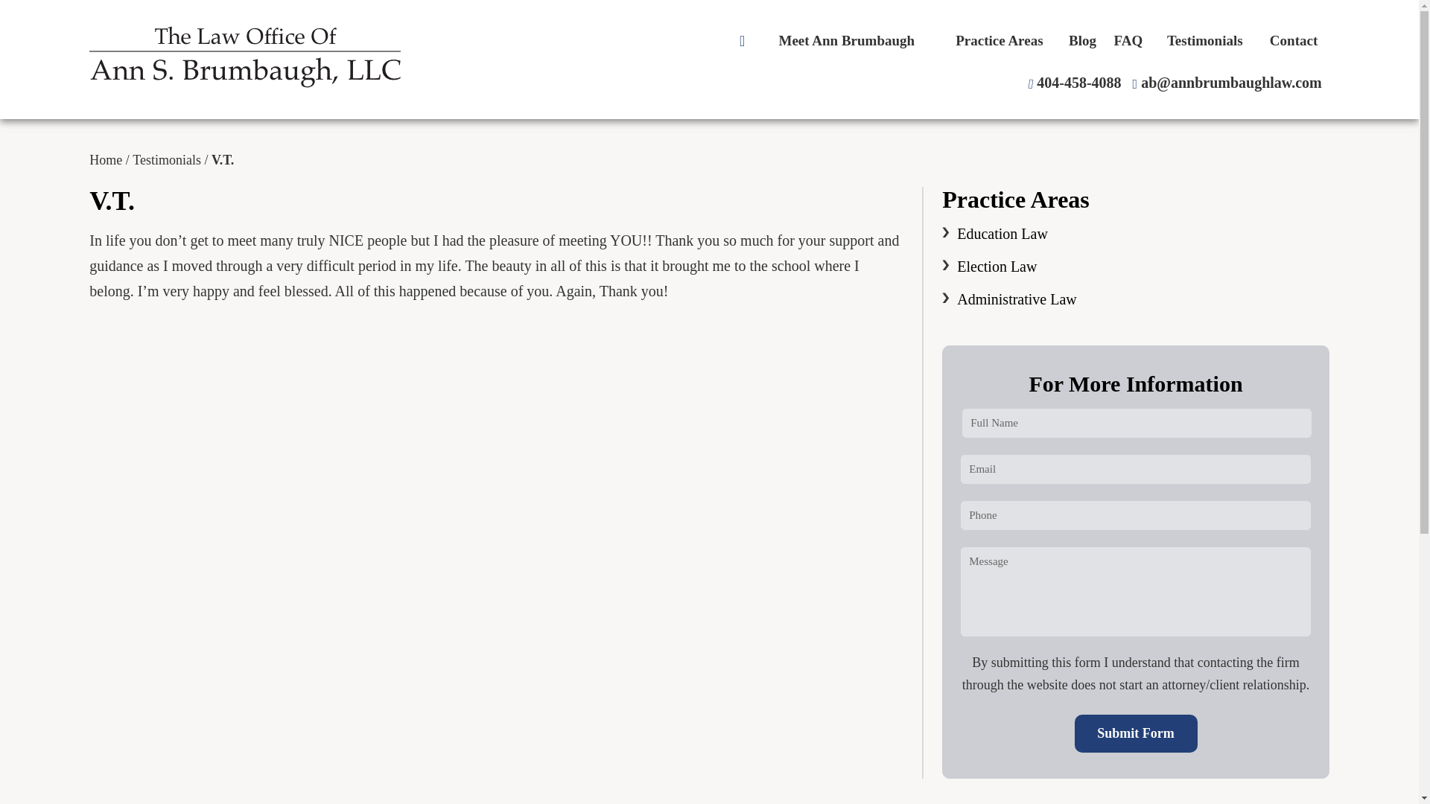  I want to click on Testimonials, so click(1204, 40).